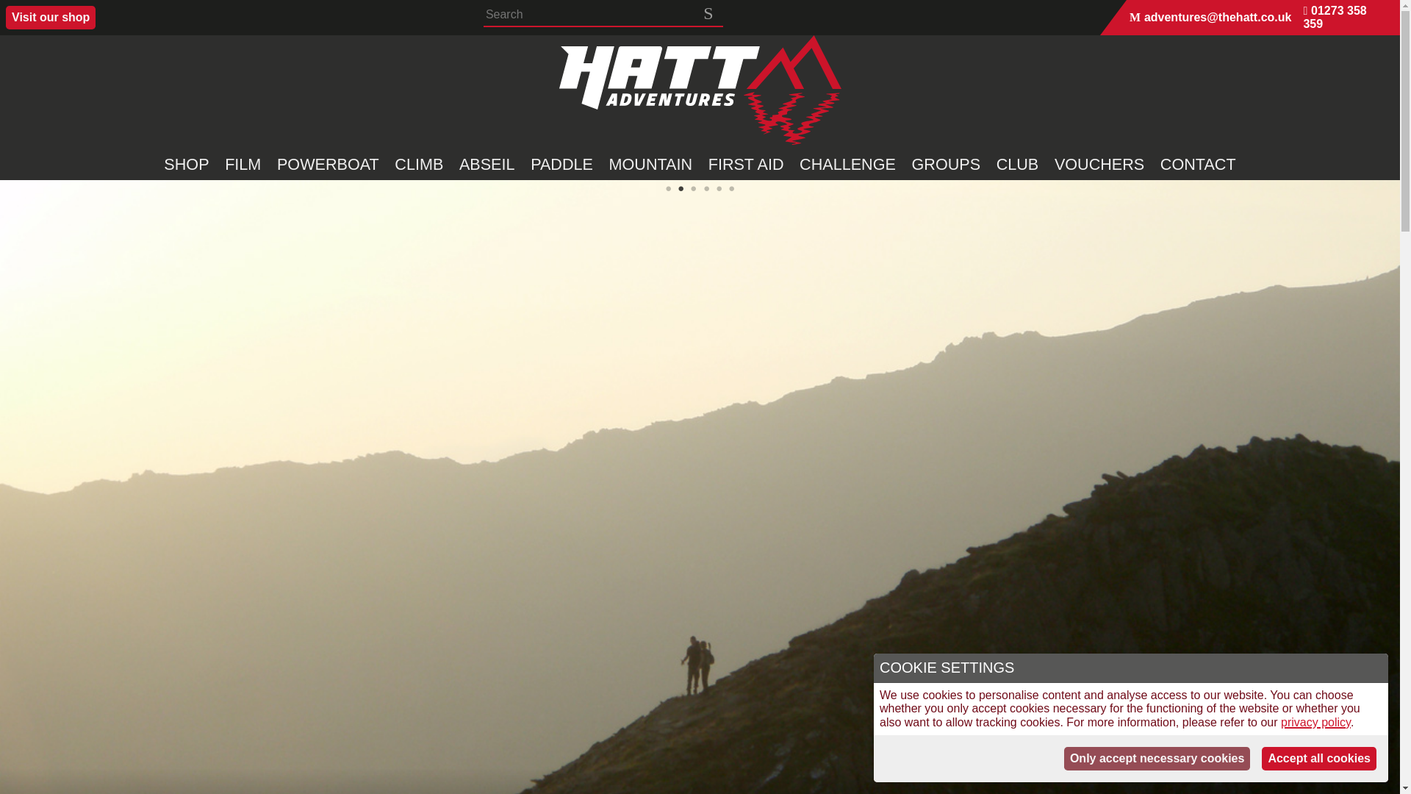 The width and height of the screenshot is (1411, 794). What do you see at coordinates (50, 17) in the screenshot?
I see `Visit our shop` at bounding box center [50, 17].